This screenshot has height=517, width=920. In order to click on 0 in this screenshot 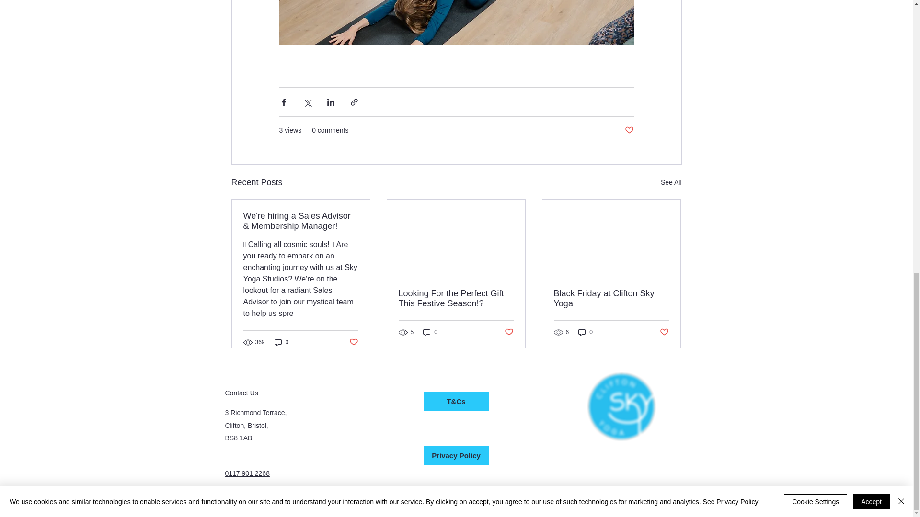, I will do `click(586, 332)`.